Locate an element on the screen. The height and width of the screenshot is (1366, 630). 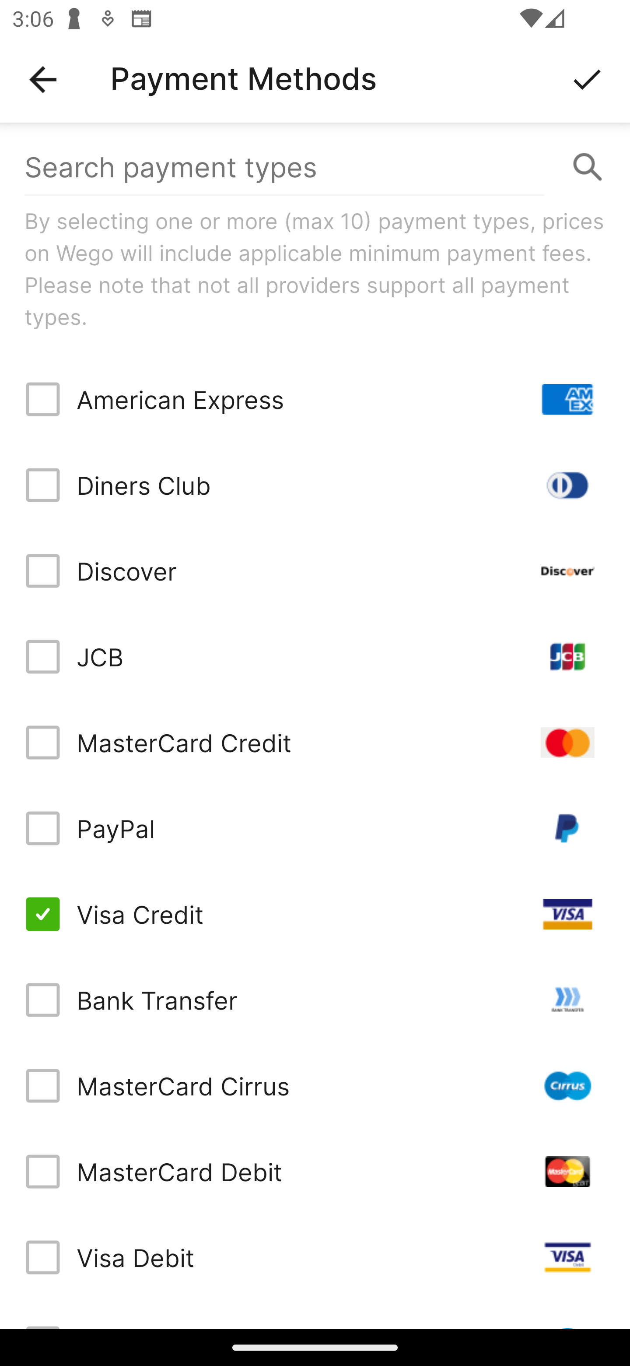
Visa Debit is located at coordinates (315, 1257).